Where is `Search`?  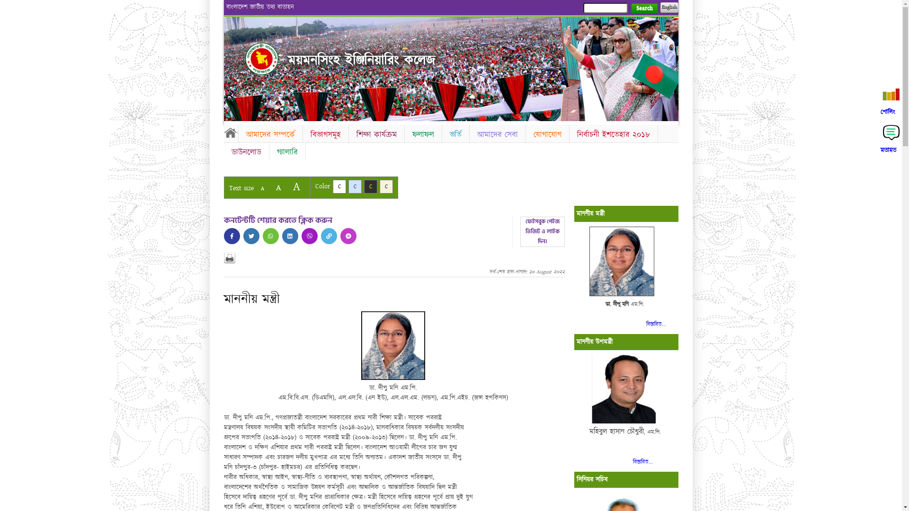 Search is located at coordinates (644, 9).